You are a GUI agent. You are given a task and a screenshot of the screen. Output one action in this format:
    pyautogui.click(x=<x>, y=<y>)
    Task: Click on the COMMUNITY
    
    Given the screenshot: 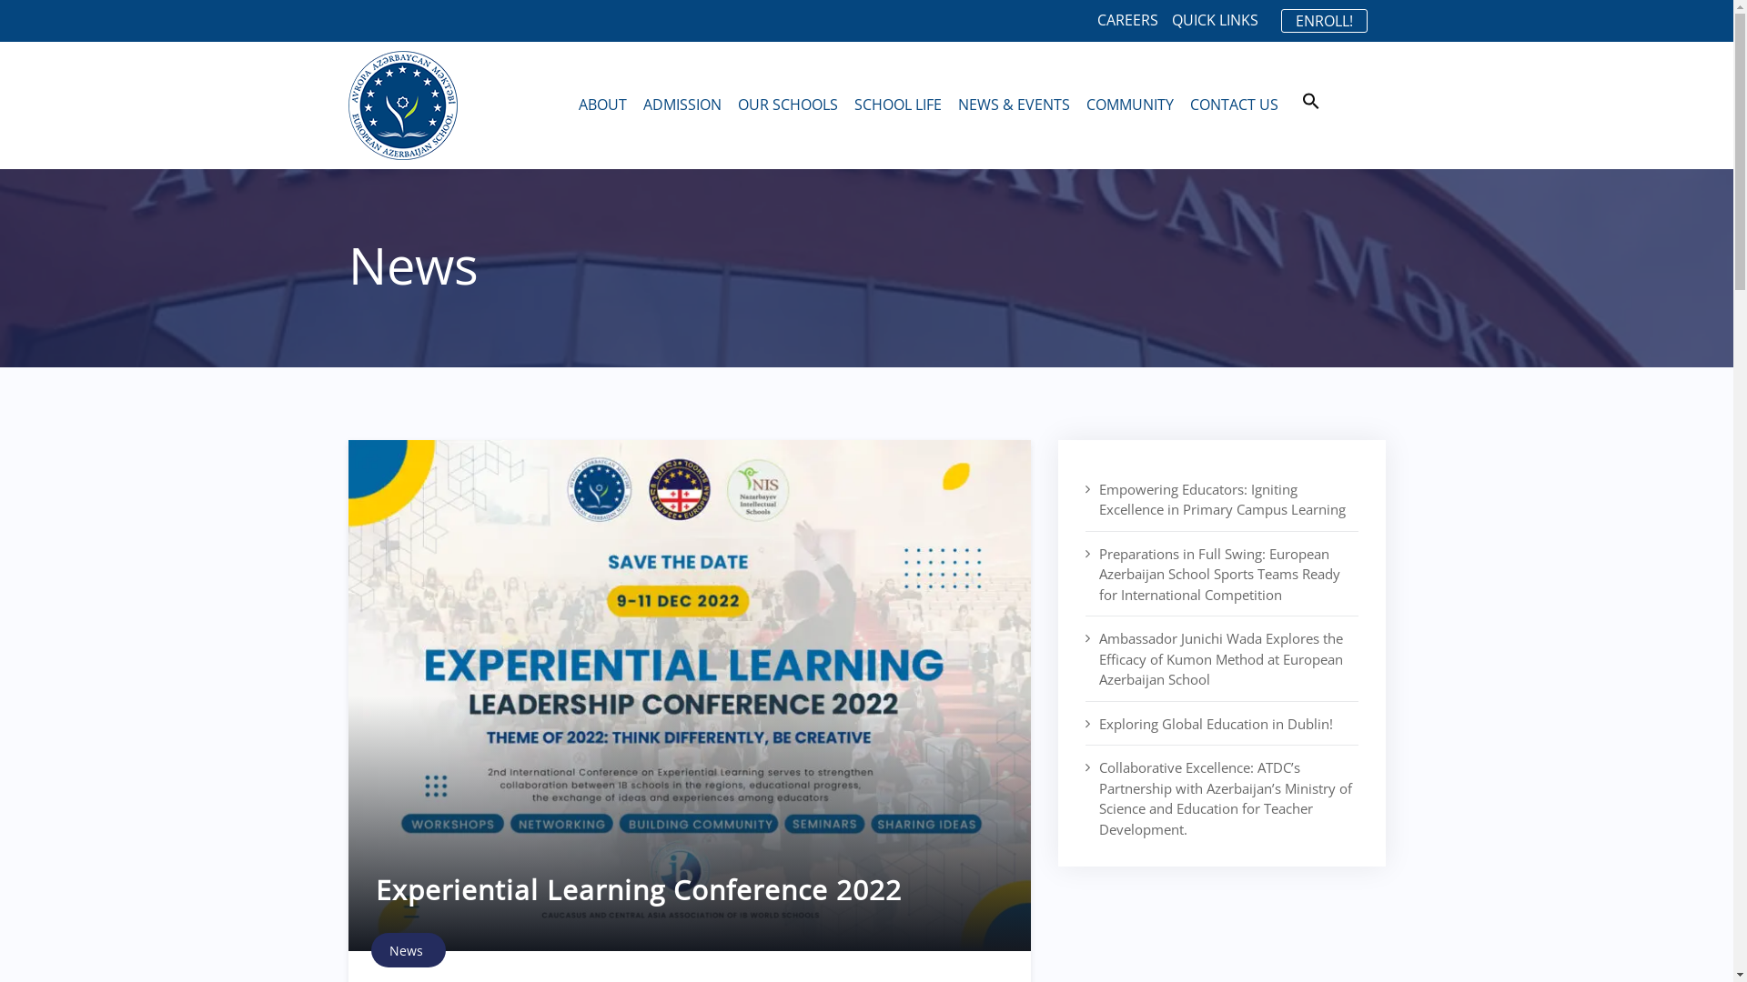 What is the action you would take?
    pyautogui.click(x=1132, y=105)
    